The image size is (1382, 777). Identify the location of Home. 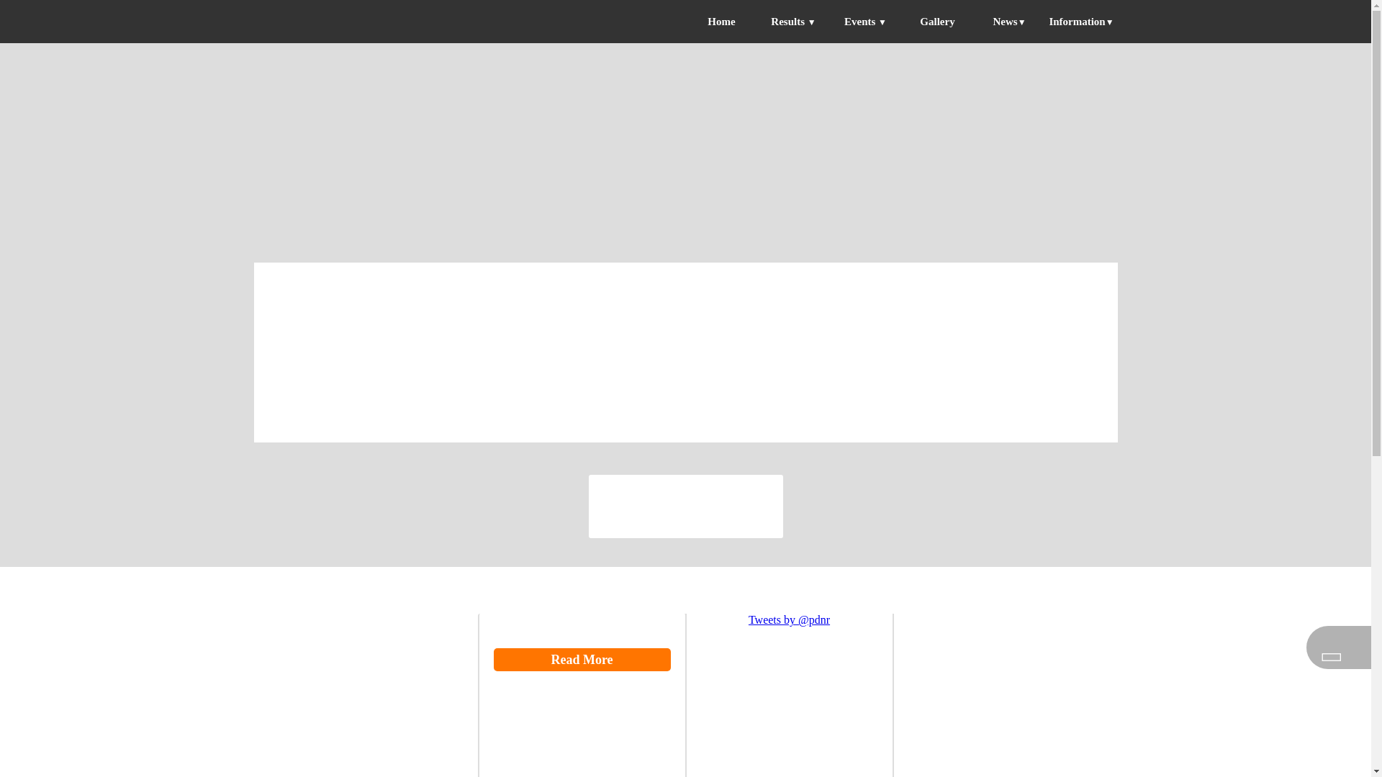
(721, 22).